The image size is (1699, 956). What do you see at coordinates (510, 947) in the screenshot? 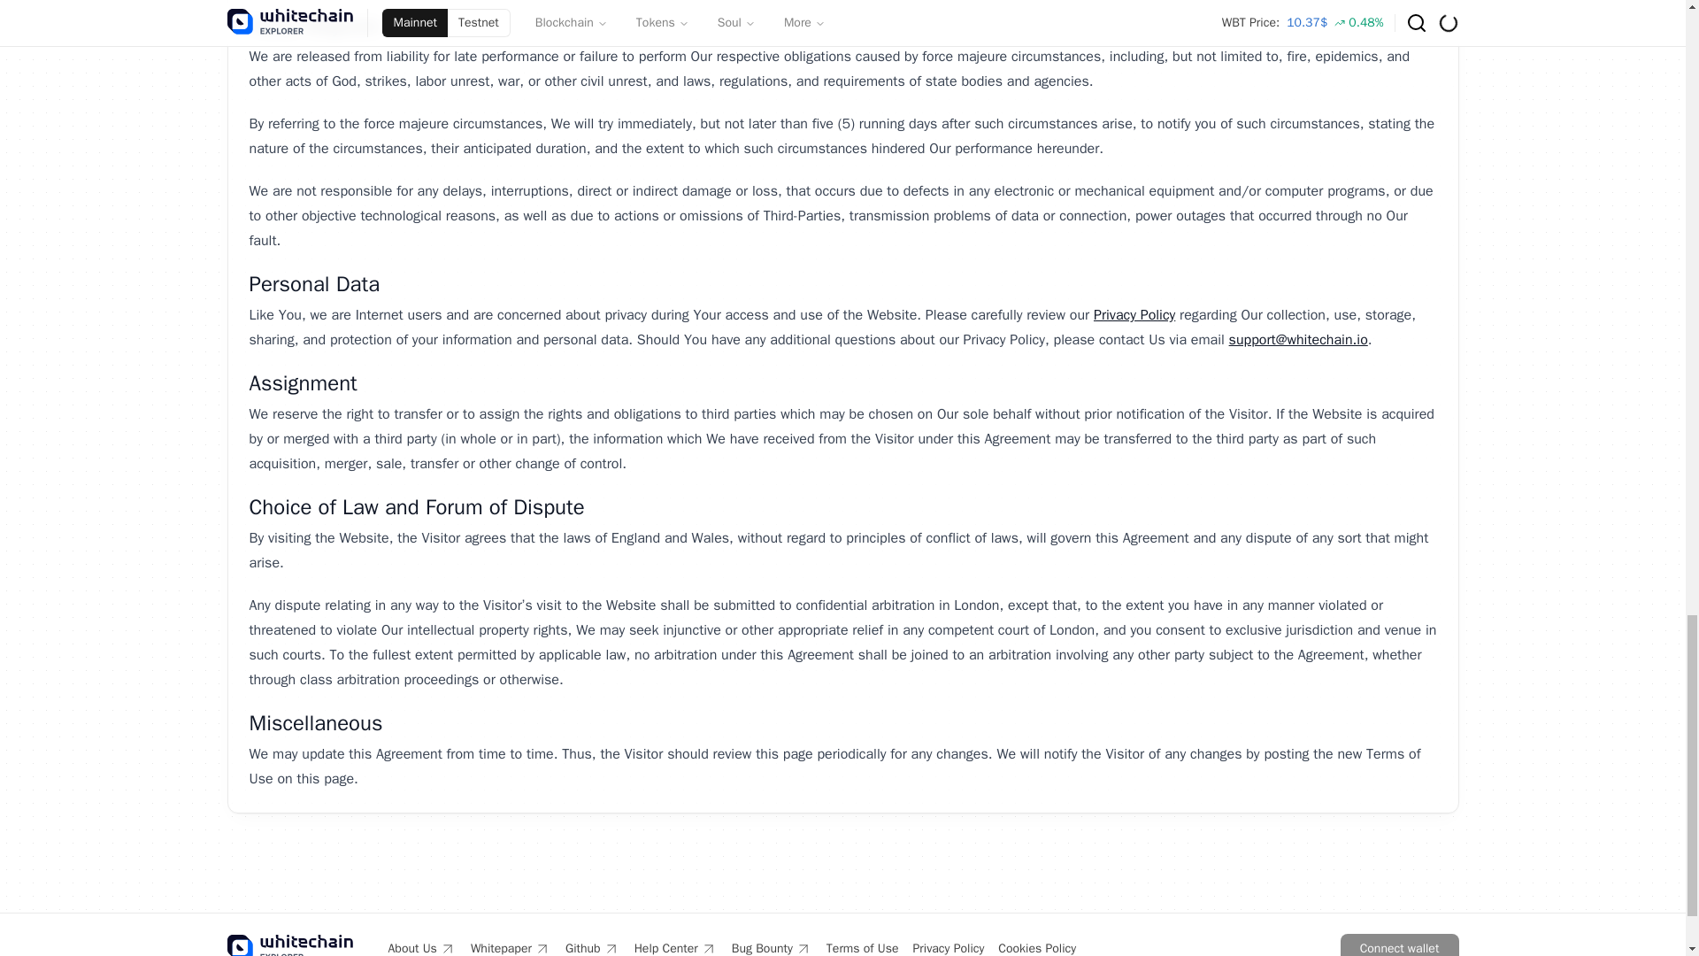
I see `Whitepaper` at bounding box center [510, 947].